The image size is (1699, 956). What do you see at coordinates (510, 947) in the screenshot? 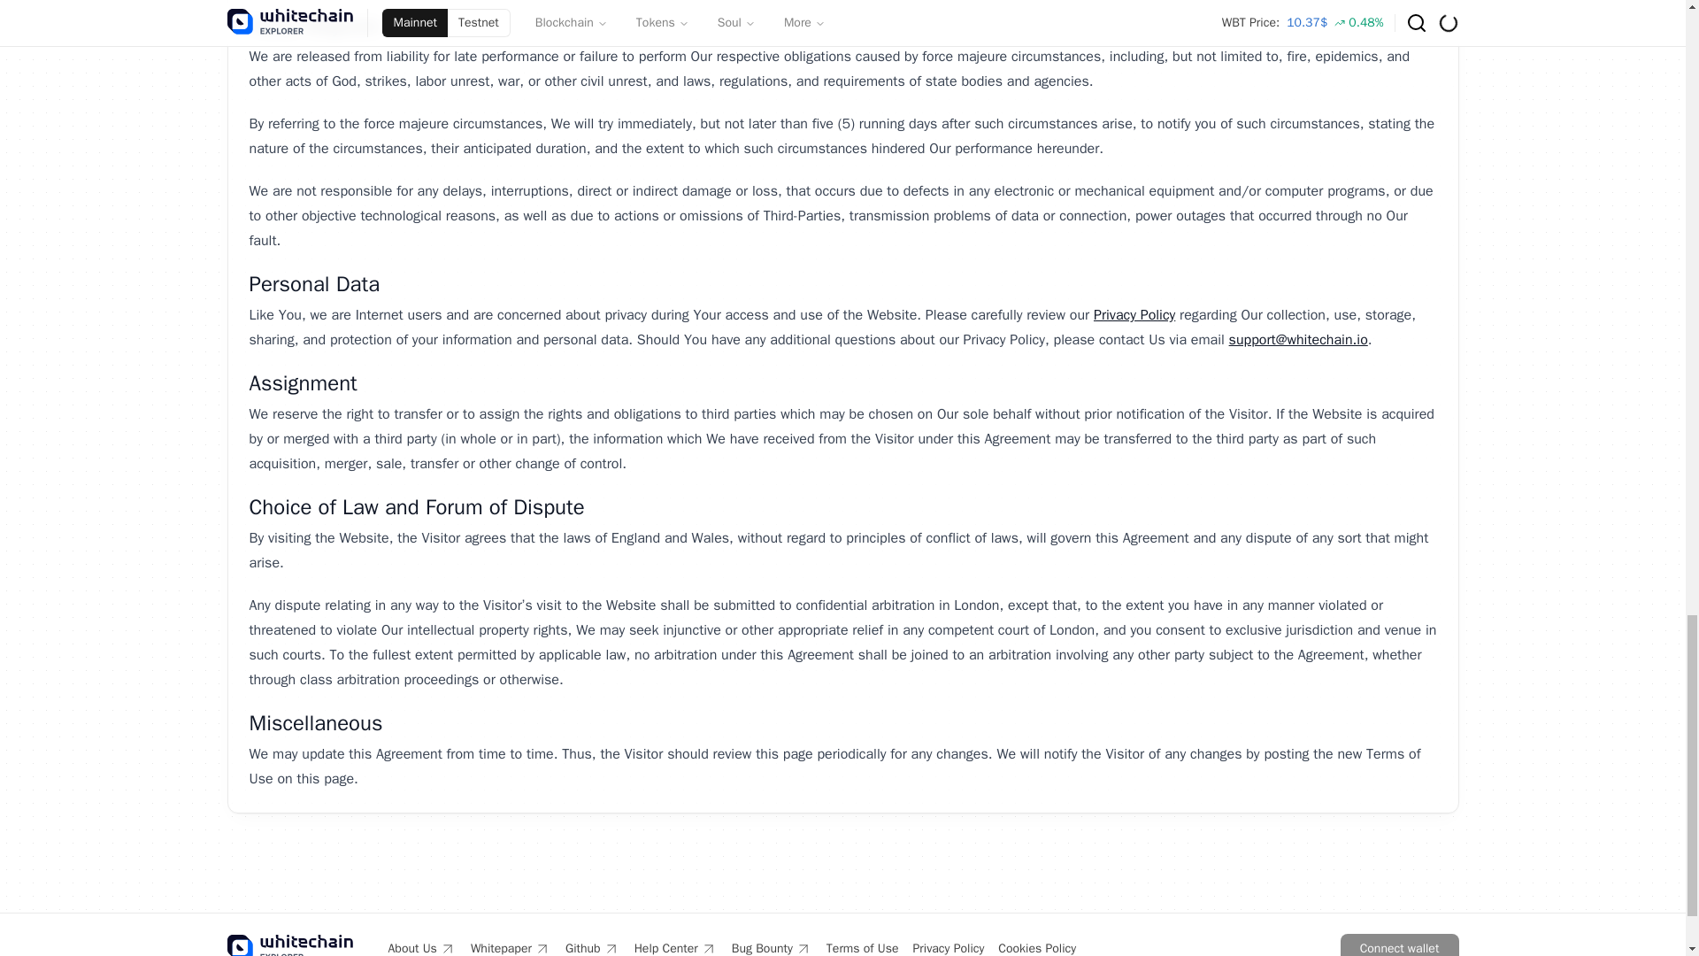
I see `Whitepaper` at bounding box center [510, 947].